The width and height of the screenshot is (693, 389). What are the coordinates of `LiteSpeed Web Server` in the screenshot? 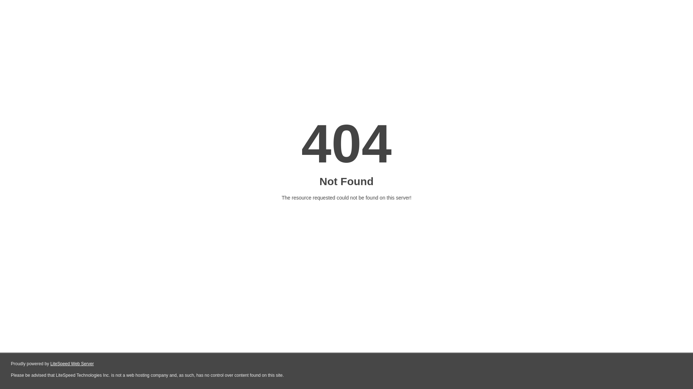 It's located at (72, 364).